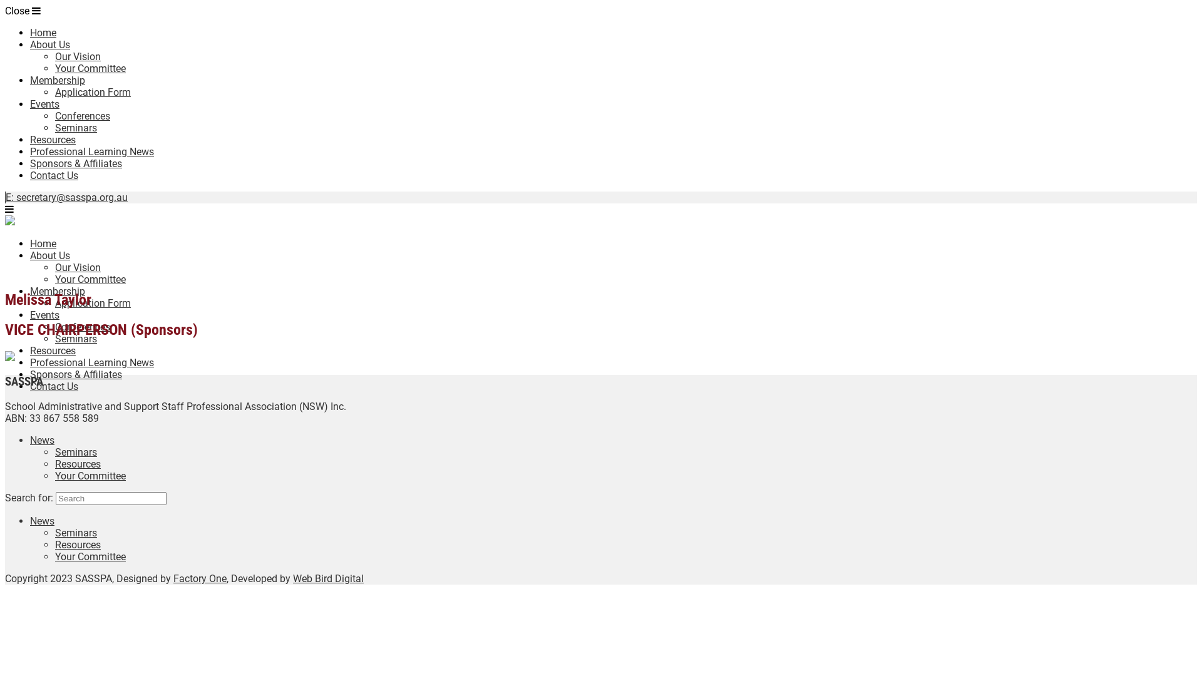  Describe the element at coordinates (58, 292) in the screenshot. I see `Membership` at that location.